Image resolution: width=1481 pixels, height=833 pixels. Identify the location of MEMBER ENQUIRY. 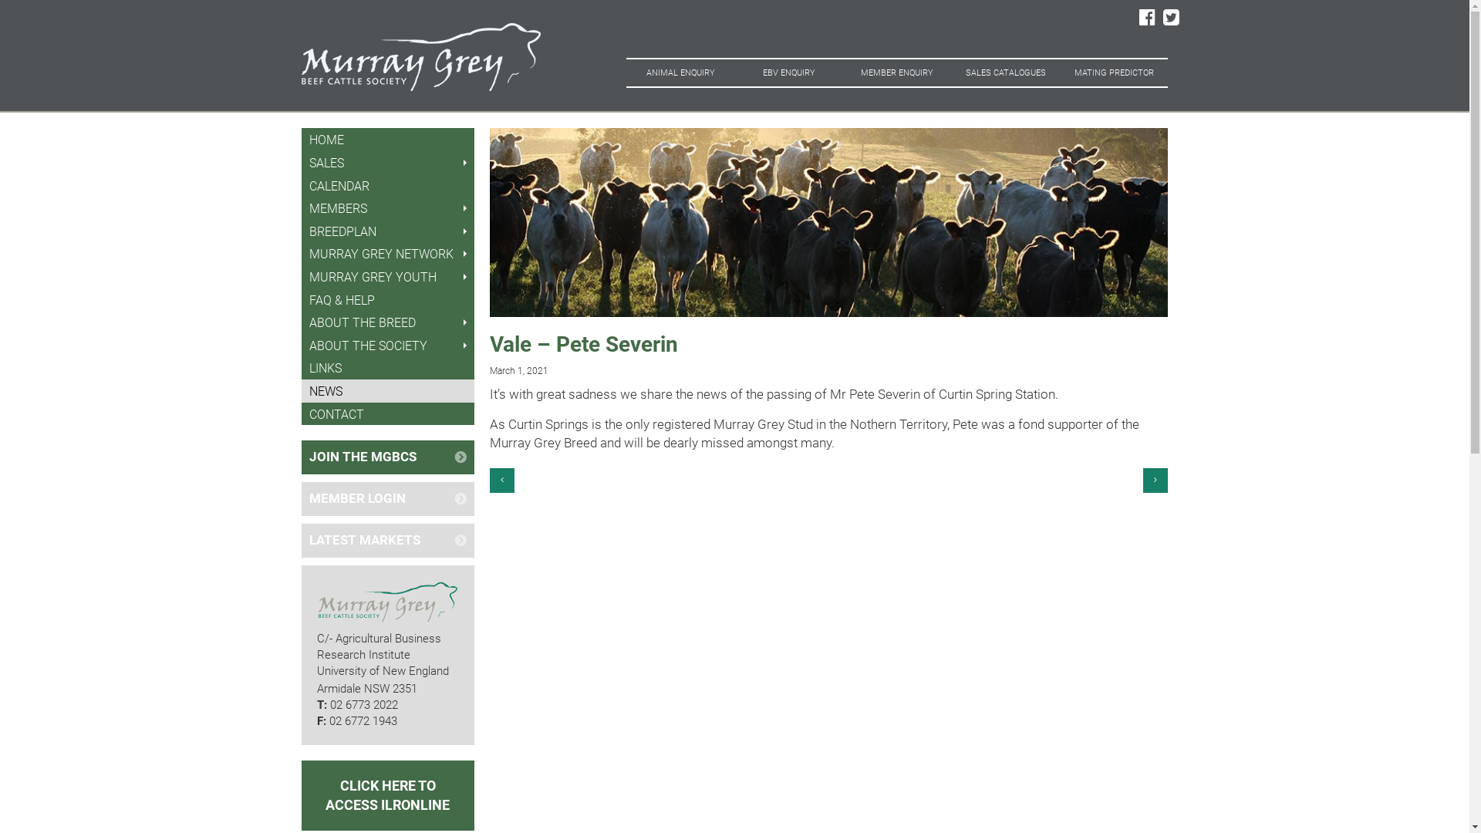
(897, 73).